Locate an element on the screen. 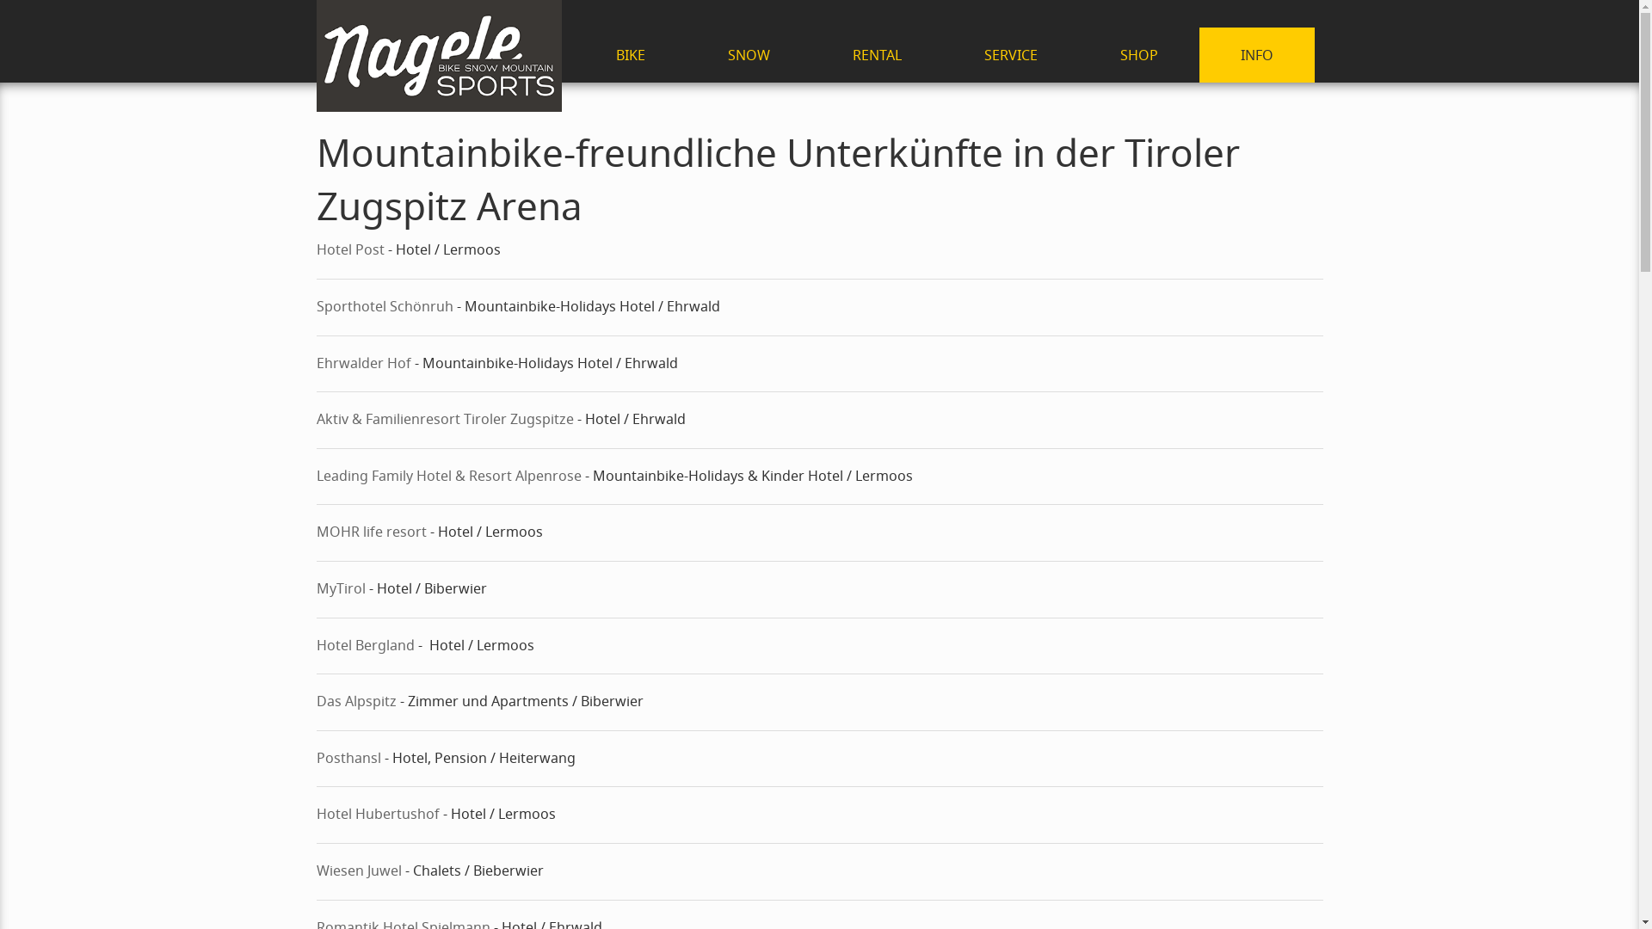  Shop - Bike is located at coordinates (631, 129).